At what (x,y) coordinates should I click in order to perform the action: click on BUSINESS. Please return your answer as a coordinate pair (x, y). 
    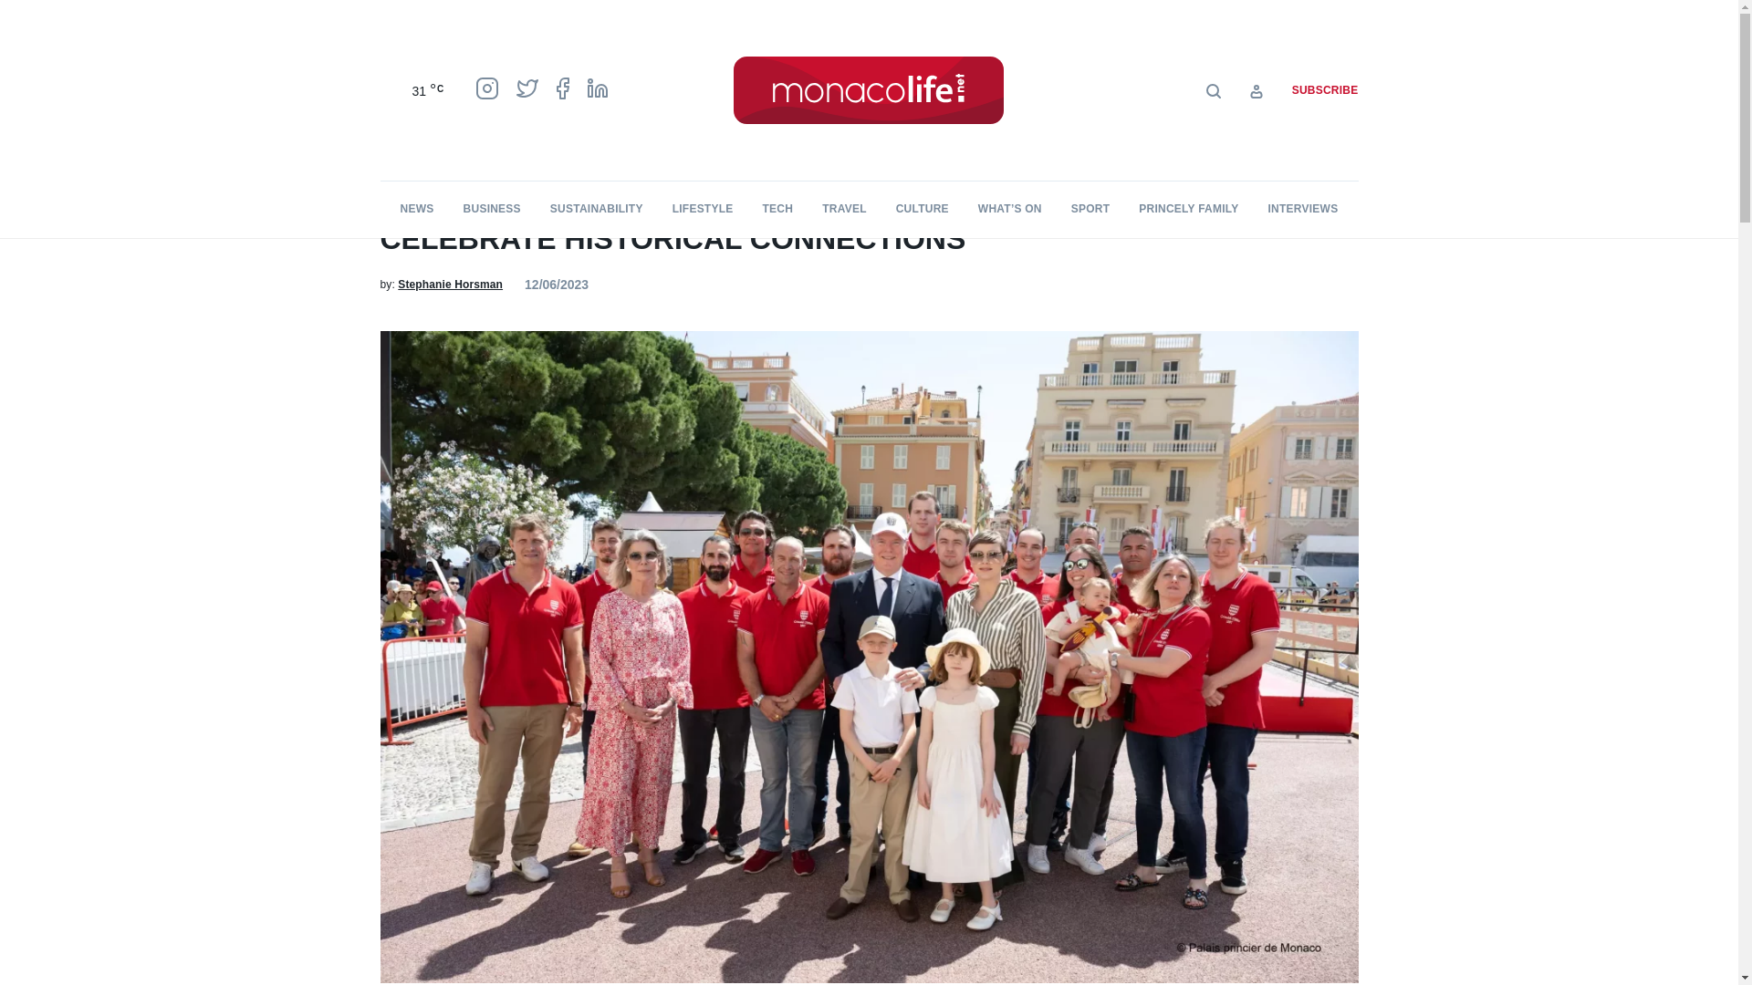
    Looking at the image, I should click on (492, 209).